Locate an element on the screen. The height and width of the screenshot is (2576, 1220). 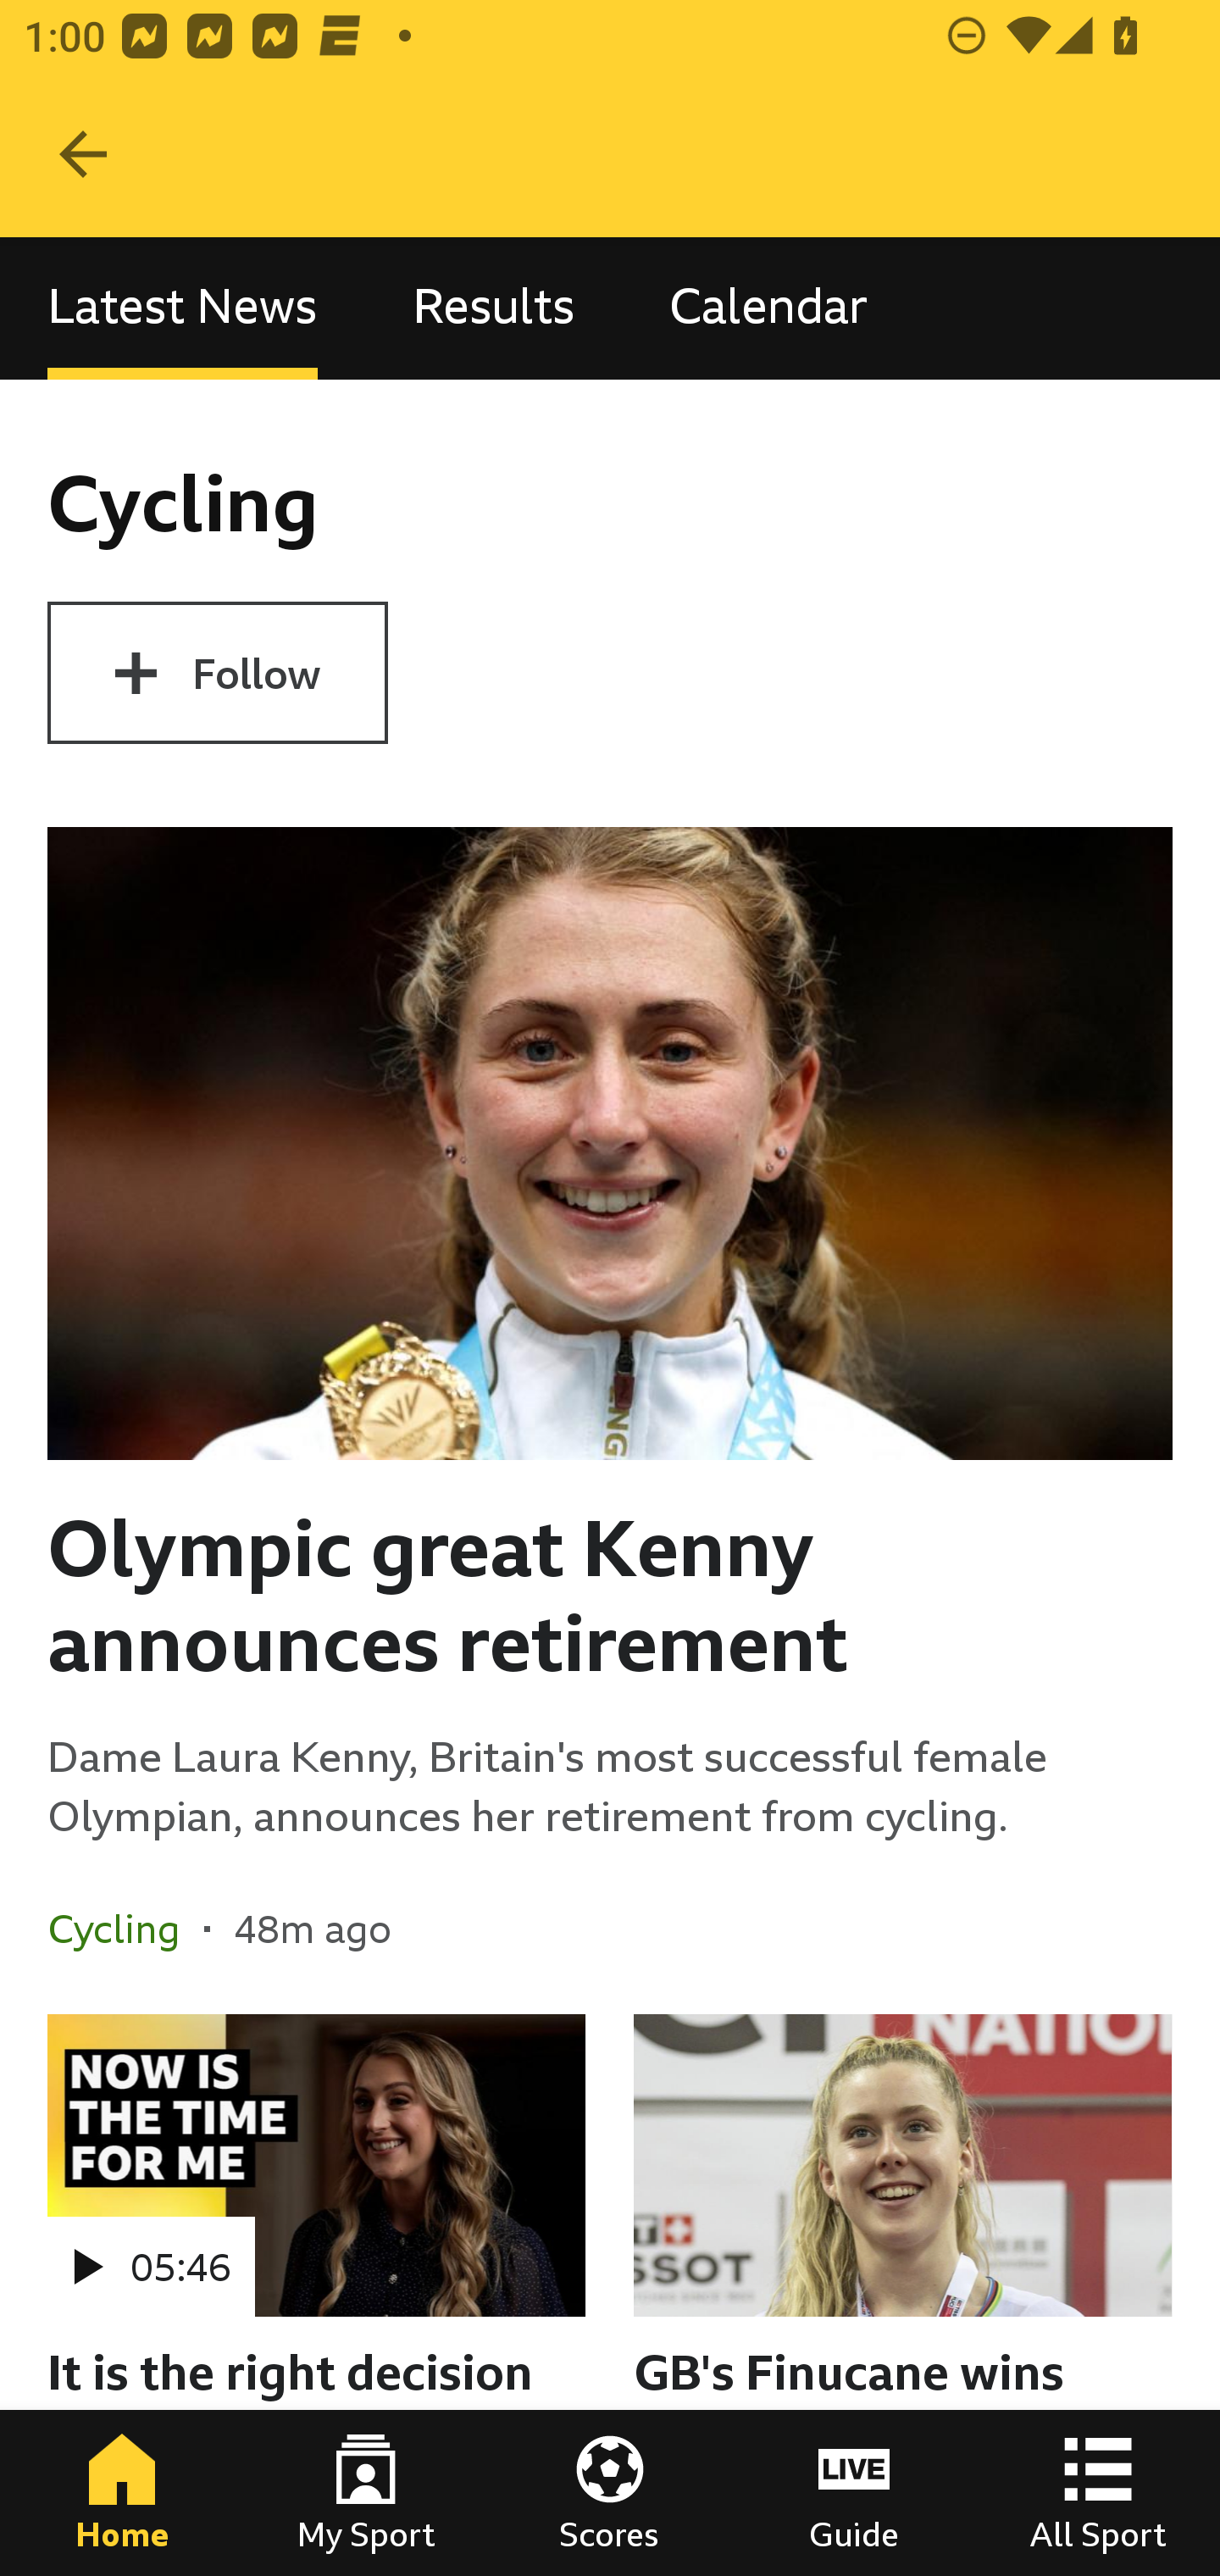
Follow Cycling Follow is located at coordinates (217, 673).